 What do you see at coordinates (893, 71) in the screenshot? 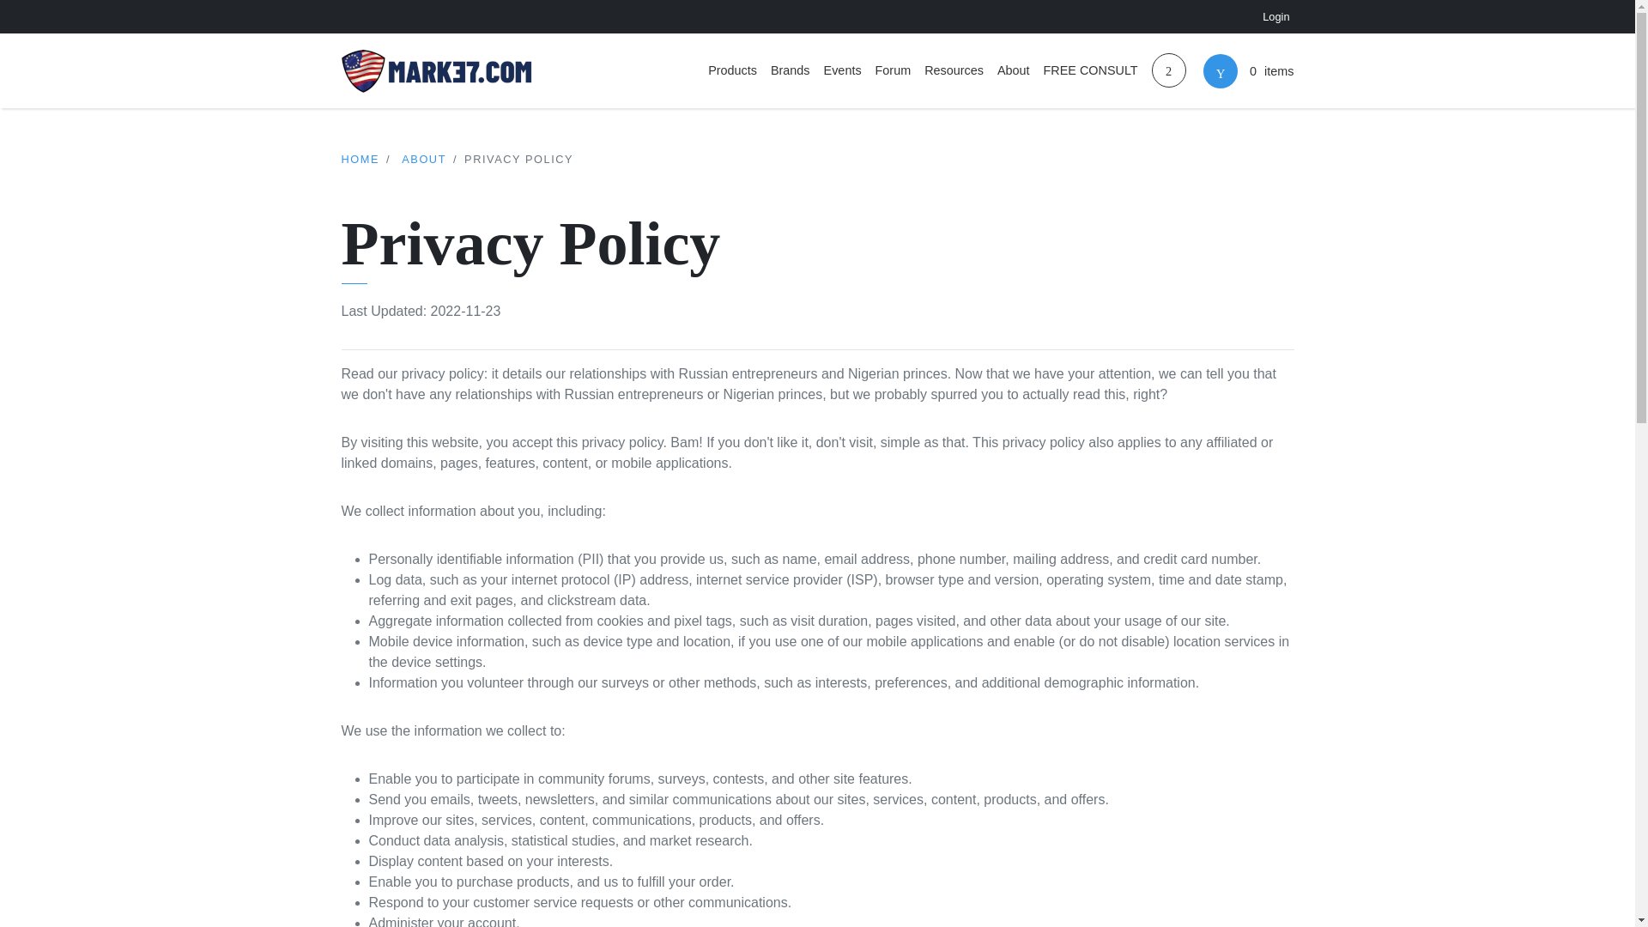
I see `Forum` at bounding box center [893, 71].